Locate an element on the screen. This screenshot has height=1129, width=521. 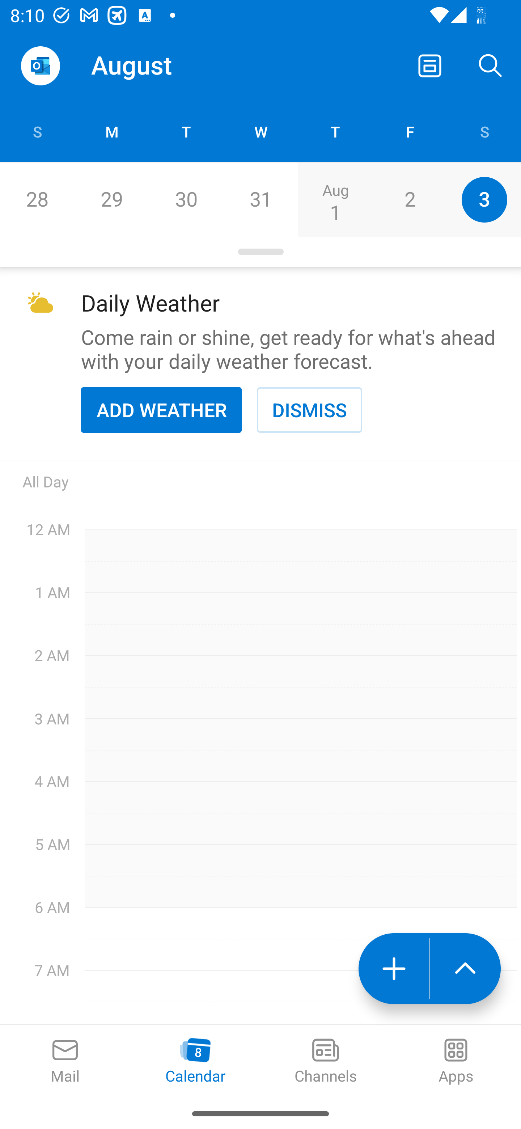
DISMISS is located at coordinates (309, 410).